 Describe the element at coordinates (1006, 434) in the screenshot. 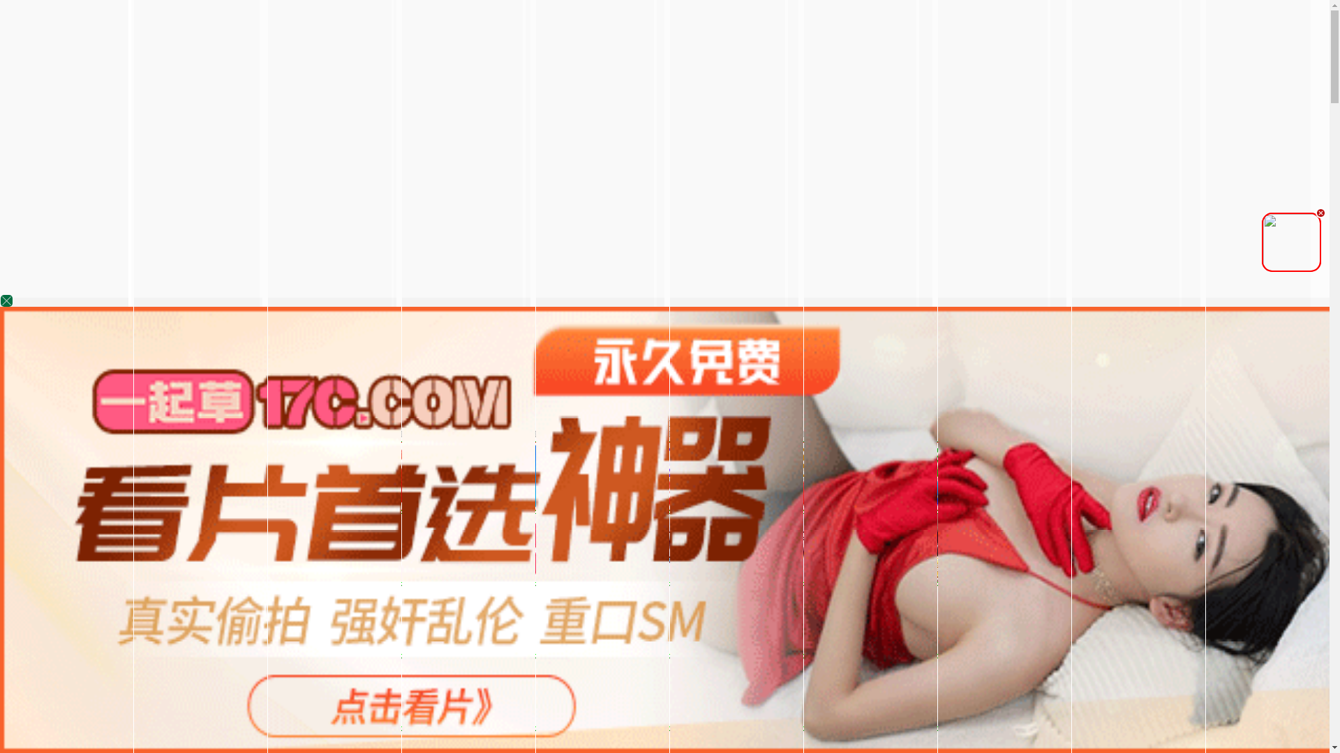

I see `|` at that location.